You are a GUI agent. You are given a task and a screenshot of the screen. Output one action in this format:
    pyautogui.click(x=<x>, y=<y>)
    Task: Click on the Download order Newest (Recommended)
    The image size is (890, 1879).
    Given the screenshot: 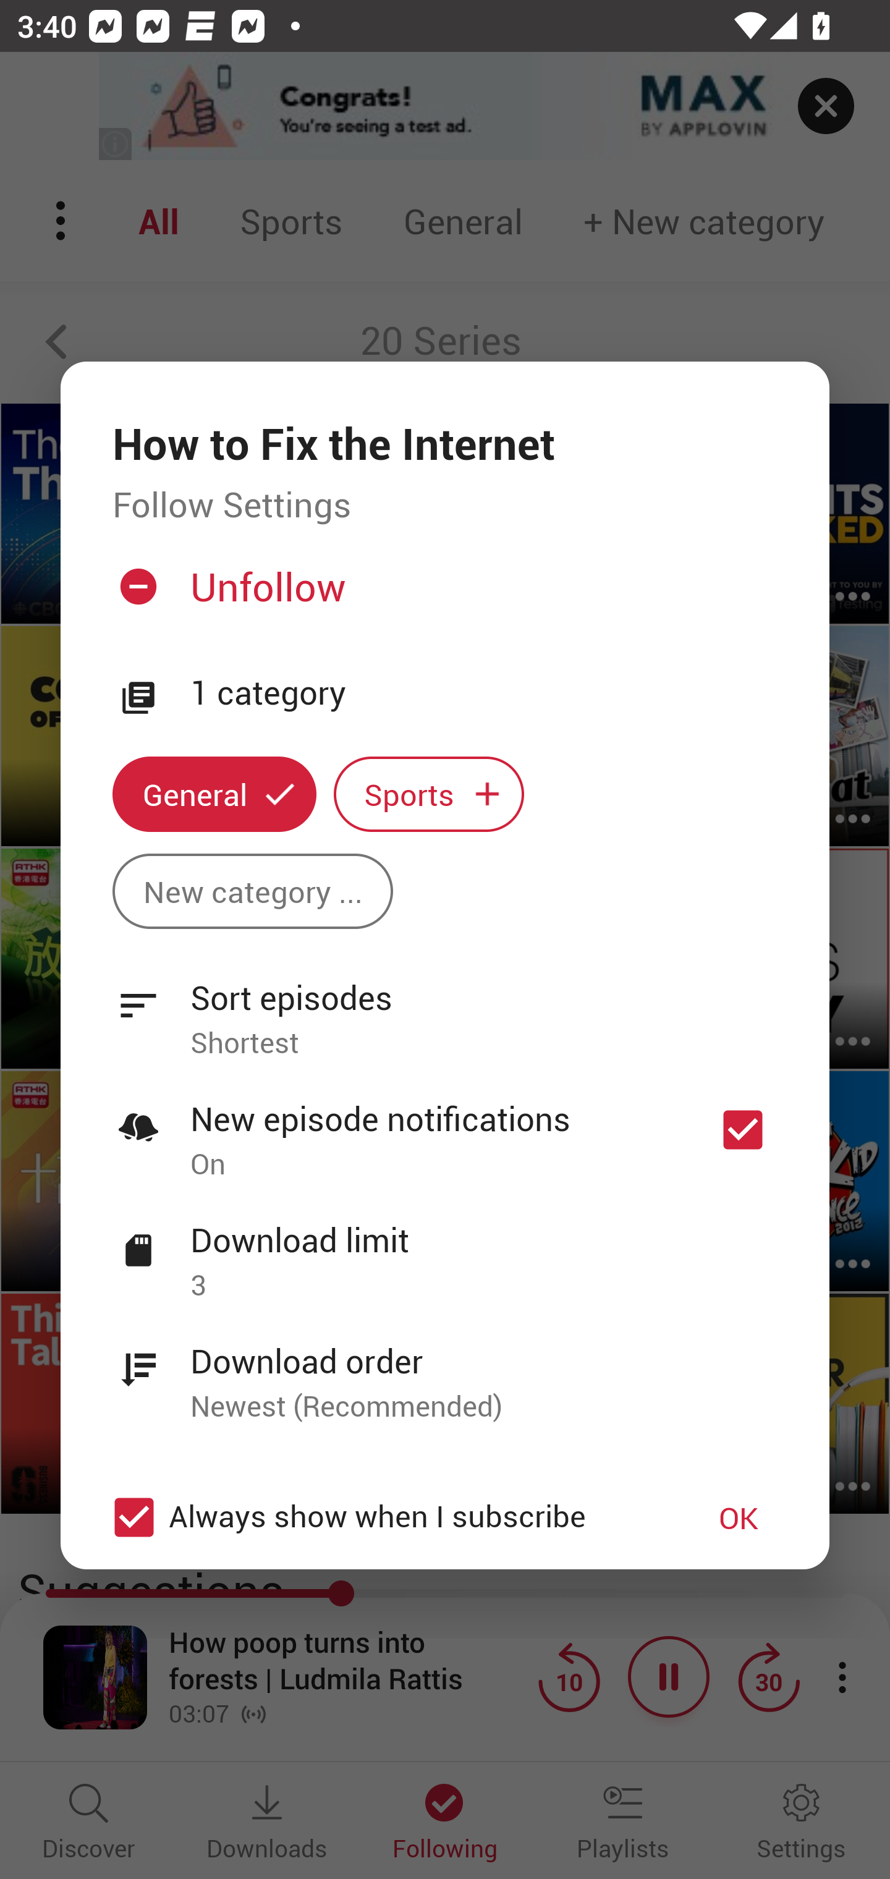 What is the action you would take?
    pyautogui.click(x=445, y=1370)
    